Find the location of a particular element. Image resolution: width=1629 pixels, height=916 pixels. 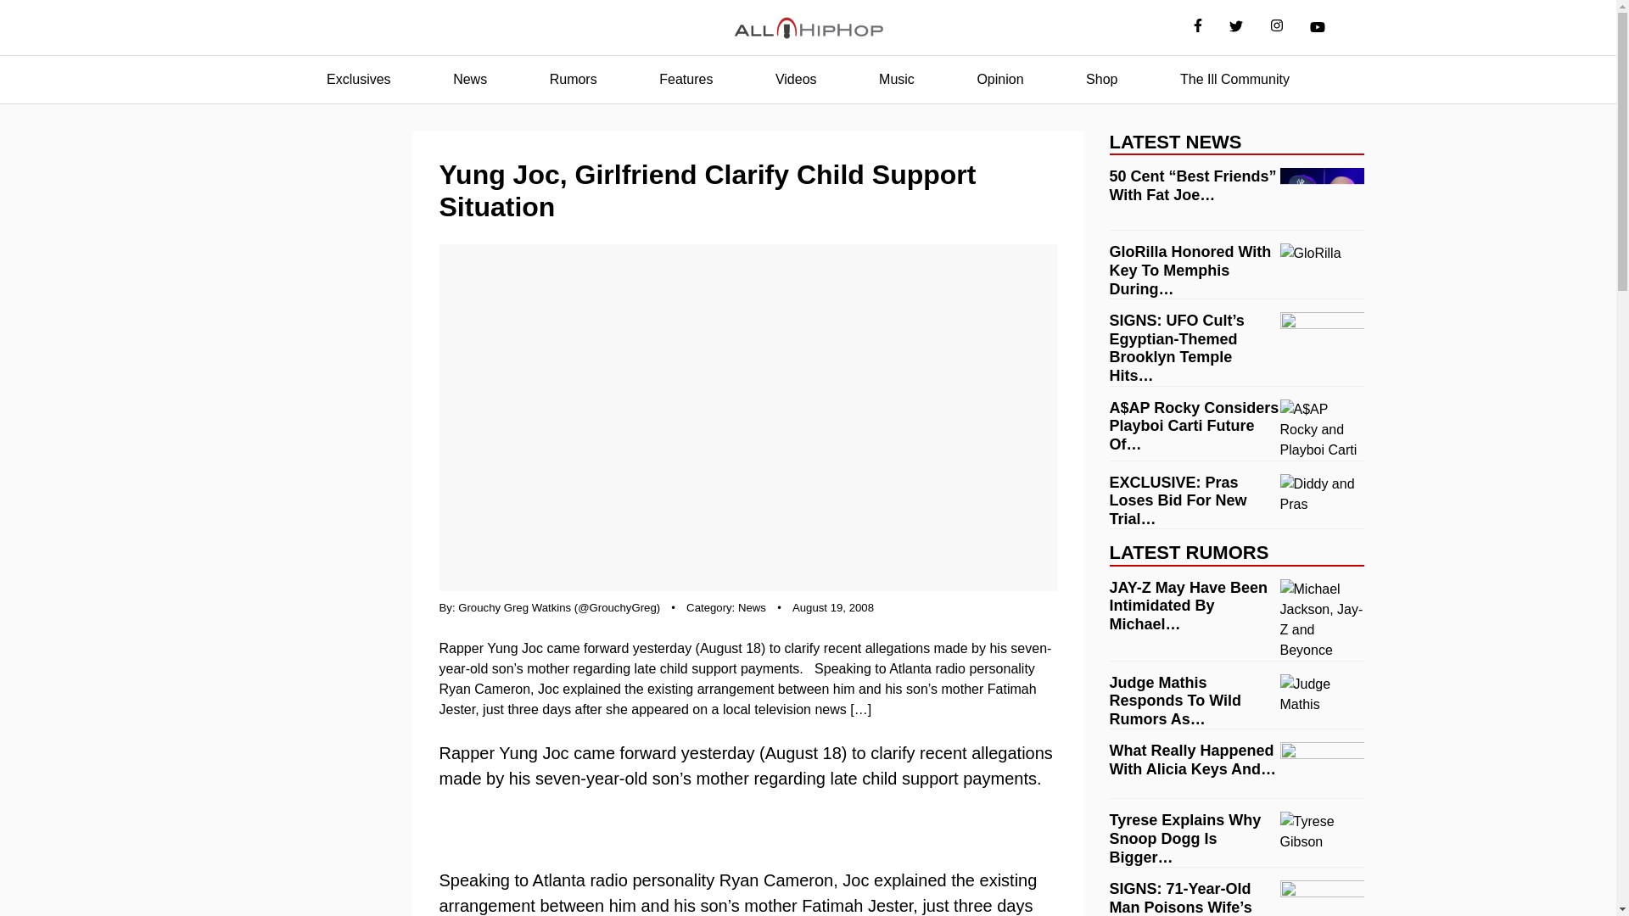

Opinion is located at coordinates (999, 80).